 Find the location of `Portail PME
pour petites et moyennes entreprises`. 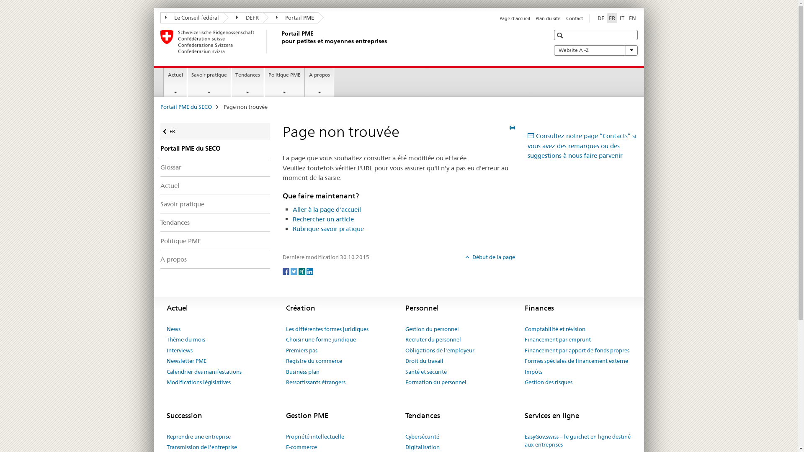

Portail PME
pour petites et moyennes entreprises is located at coordinates (279, 41).